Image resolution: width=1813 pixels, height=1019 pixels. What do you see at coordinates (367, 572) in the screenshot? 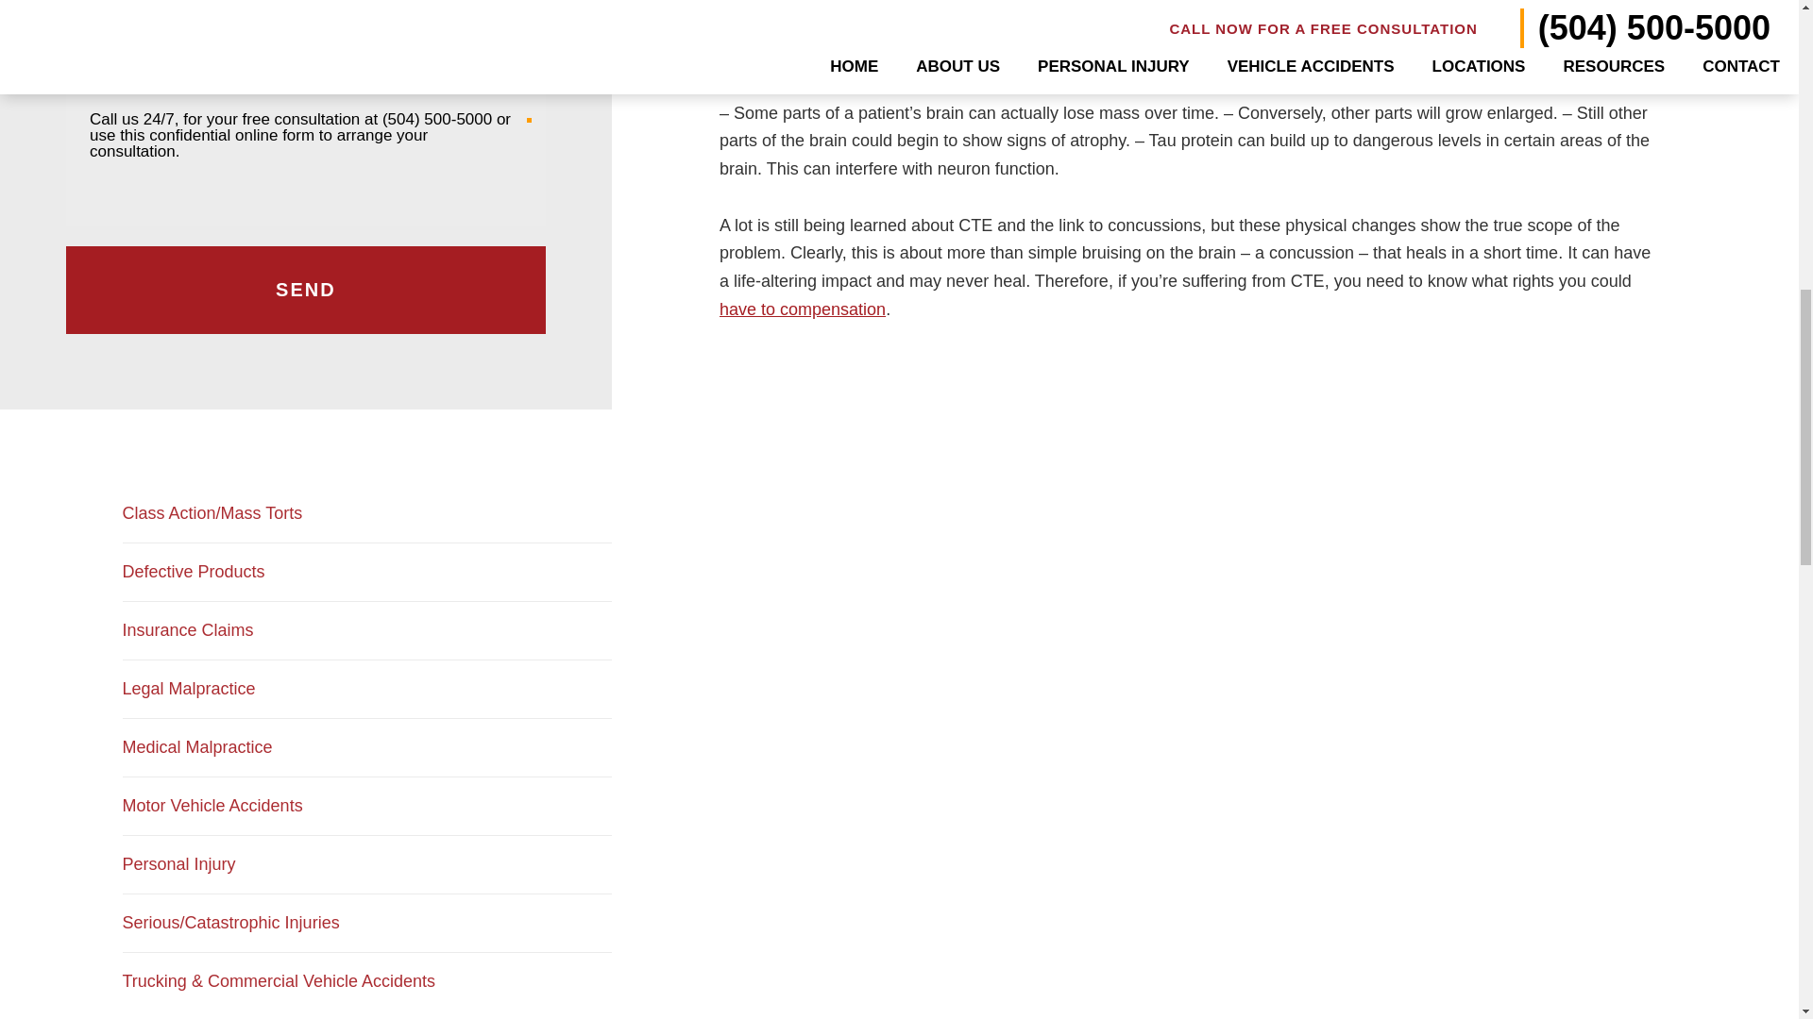
I see `Defective Products` at bounding box center [367, 572].